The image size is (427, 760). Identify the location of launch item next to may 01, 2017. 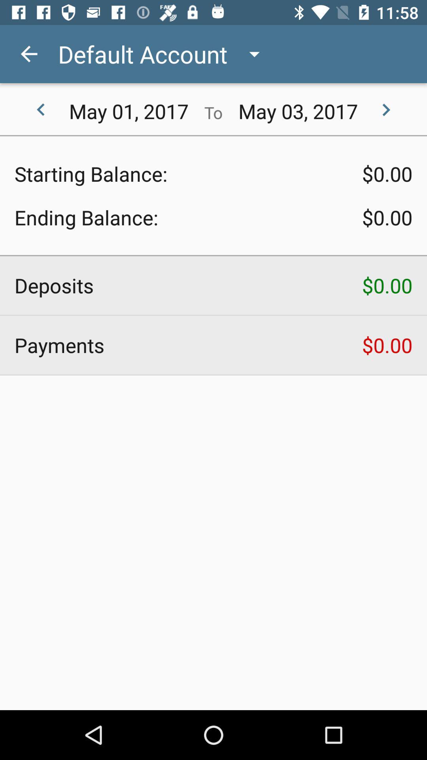
(41, 110).